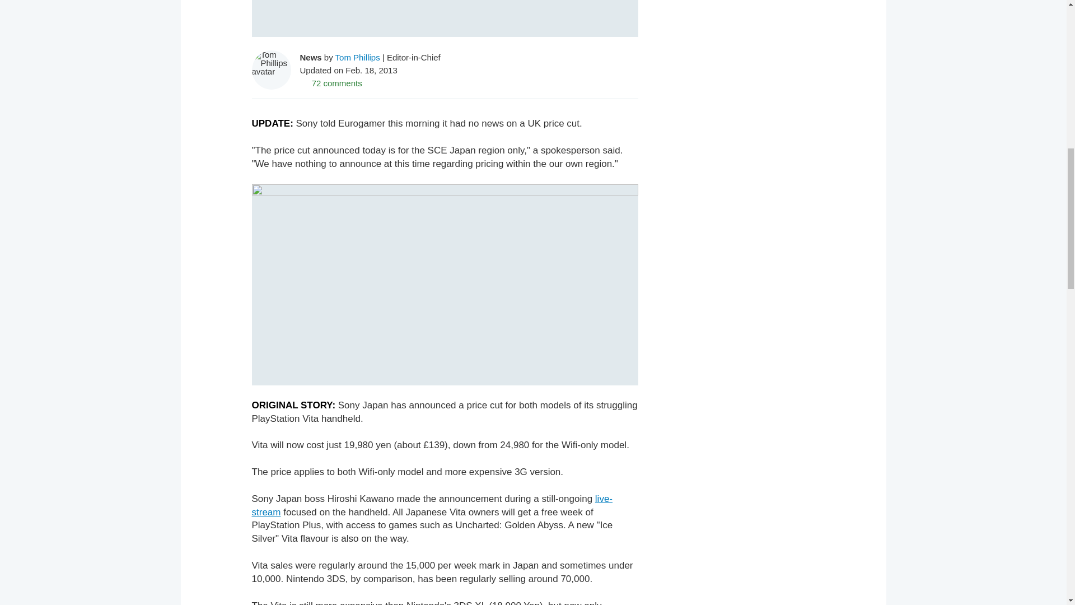  I want to click on 72 comments, so click(331, 83).